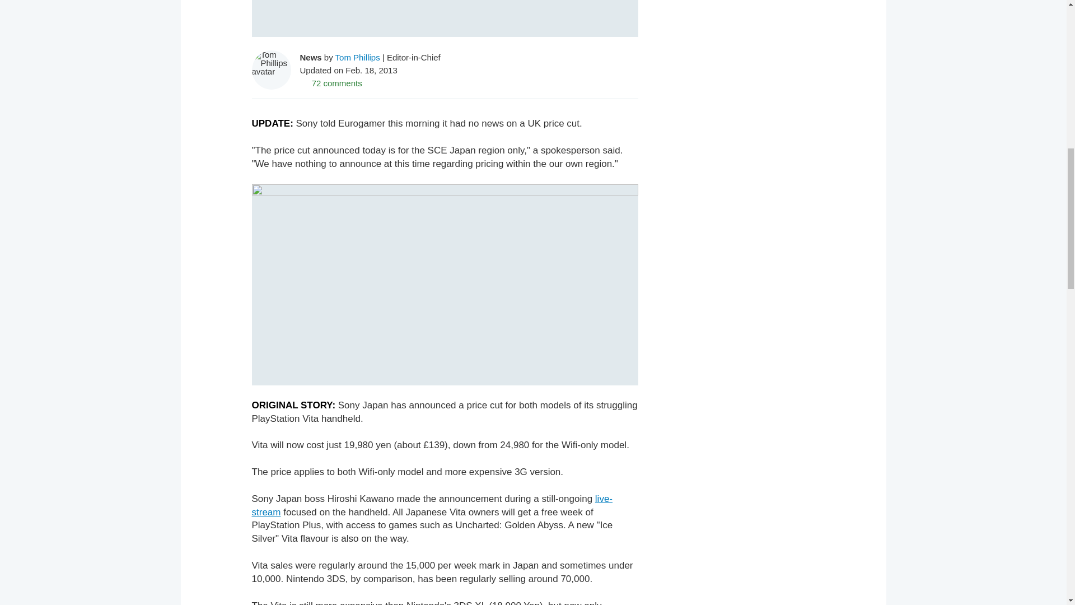  I want to click on 72 comments, so click(331, 83).